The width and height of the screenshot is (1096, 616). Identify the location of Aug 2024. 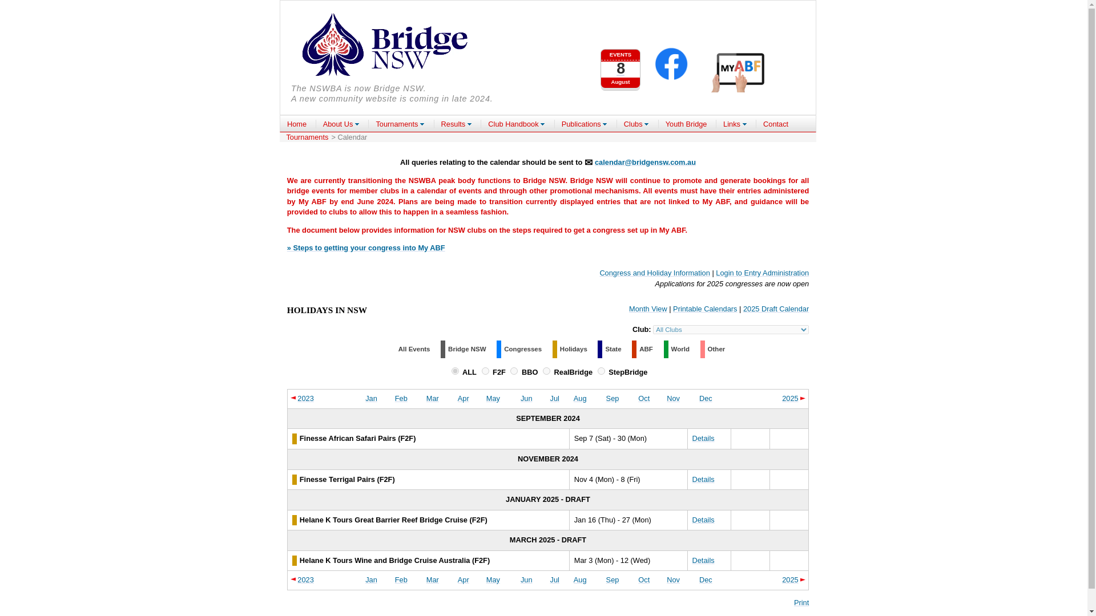
(686, 124).